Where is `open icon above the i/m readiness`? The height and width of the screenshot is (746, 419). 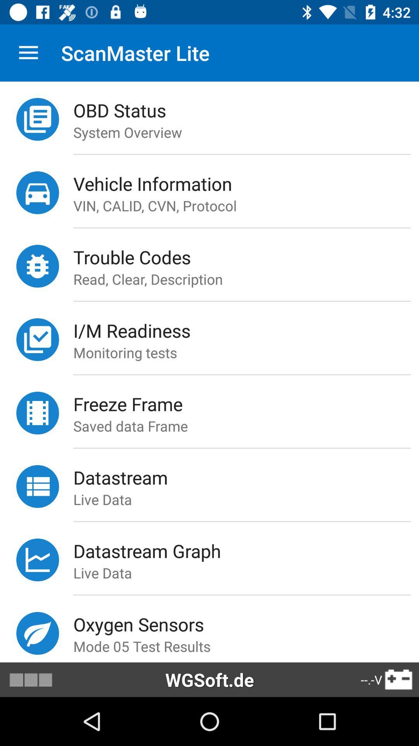 open icon above the i/m readiness is located at coordinates (242, 301).